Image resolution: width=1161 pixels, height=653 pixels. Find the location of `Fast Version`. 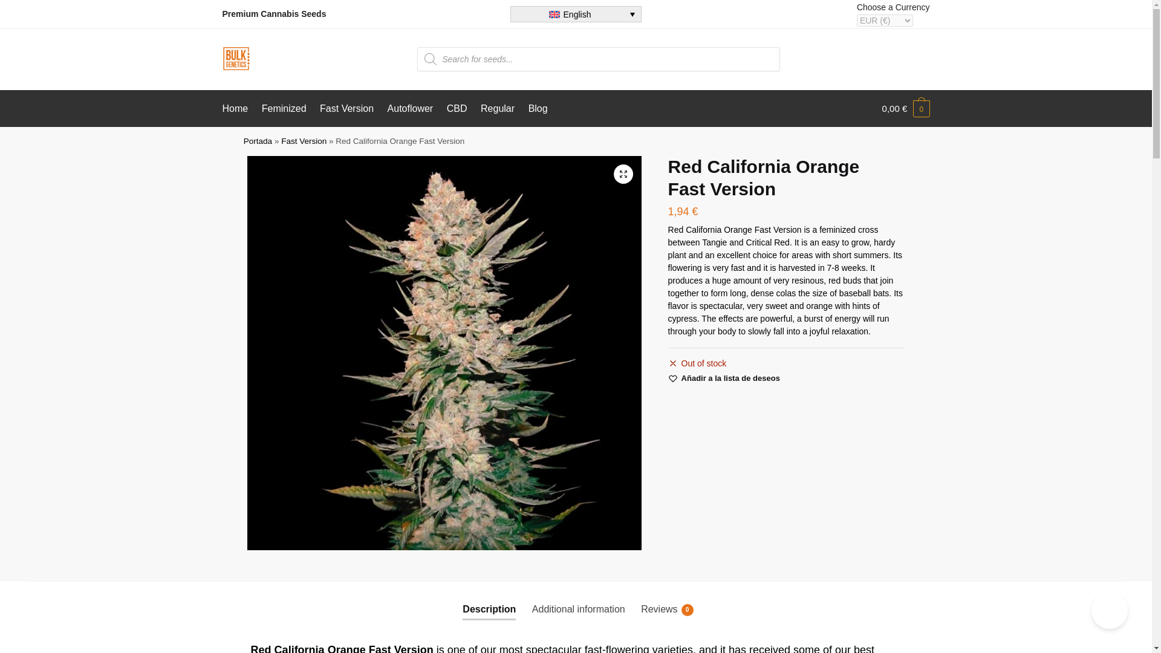

Fast Version is located at coordinates (489, 609).